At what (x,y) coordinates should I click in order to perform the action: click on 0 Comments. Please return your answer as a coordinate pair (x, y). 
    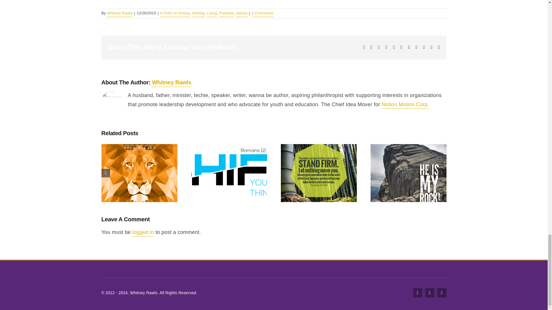
    Looking at the image, I should click on (262, 13).